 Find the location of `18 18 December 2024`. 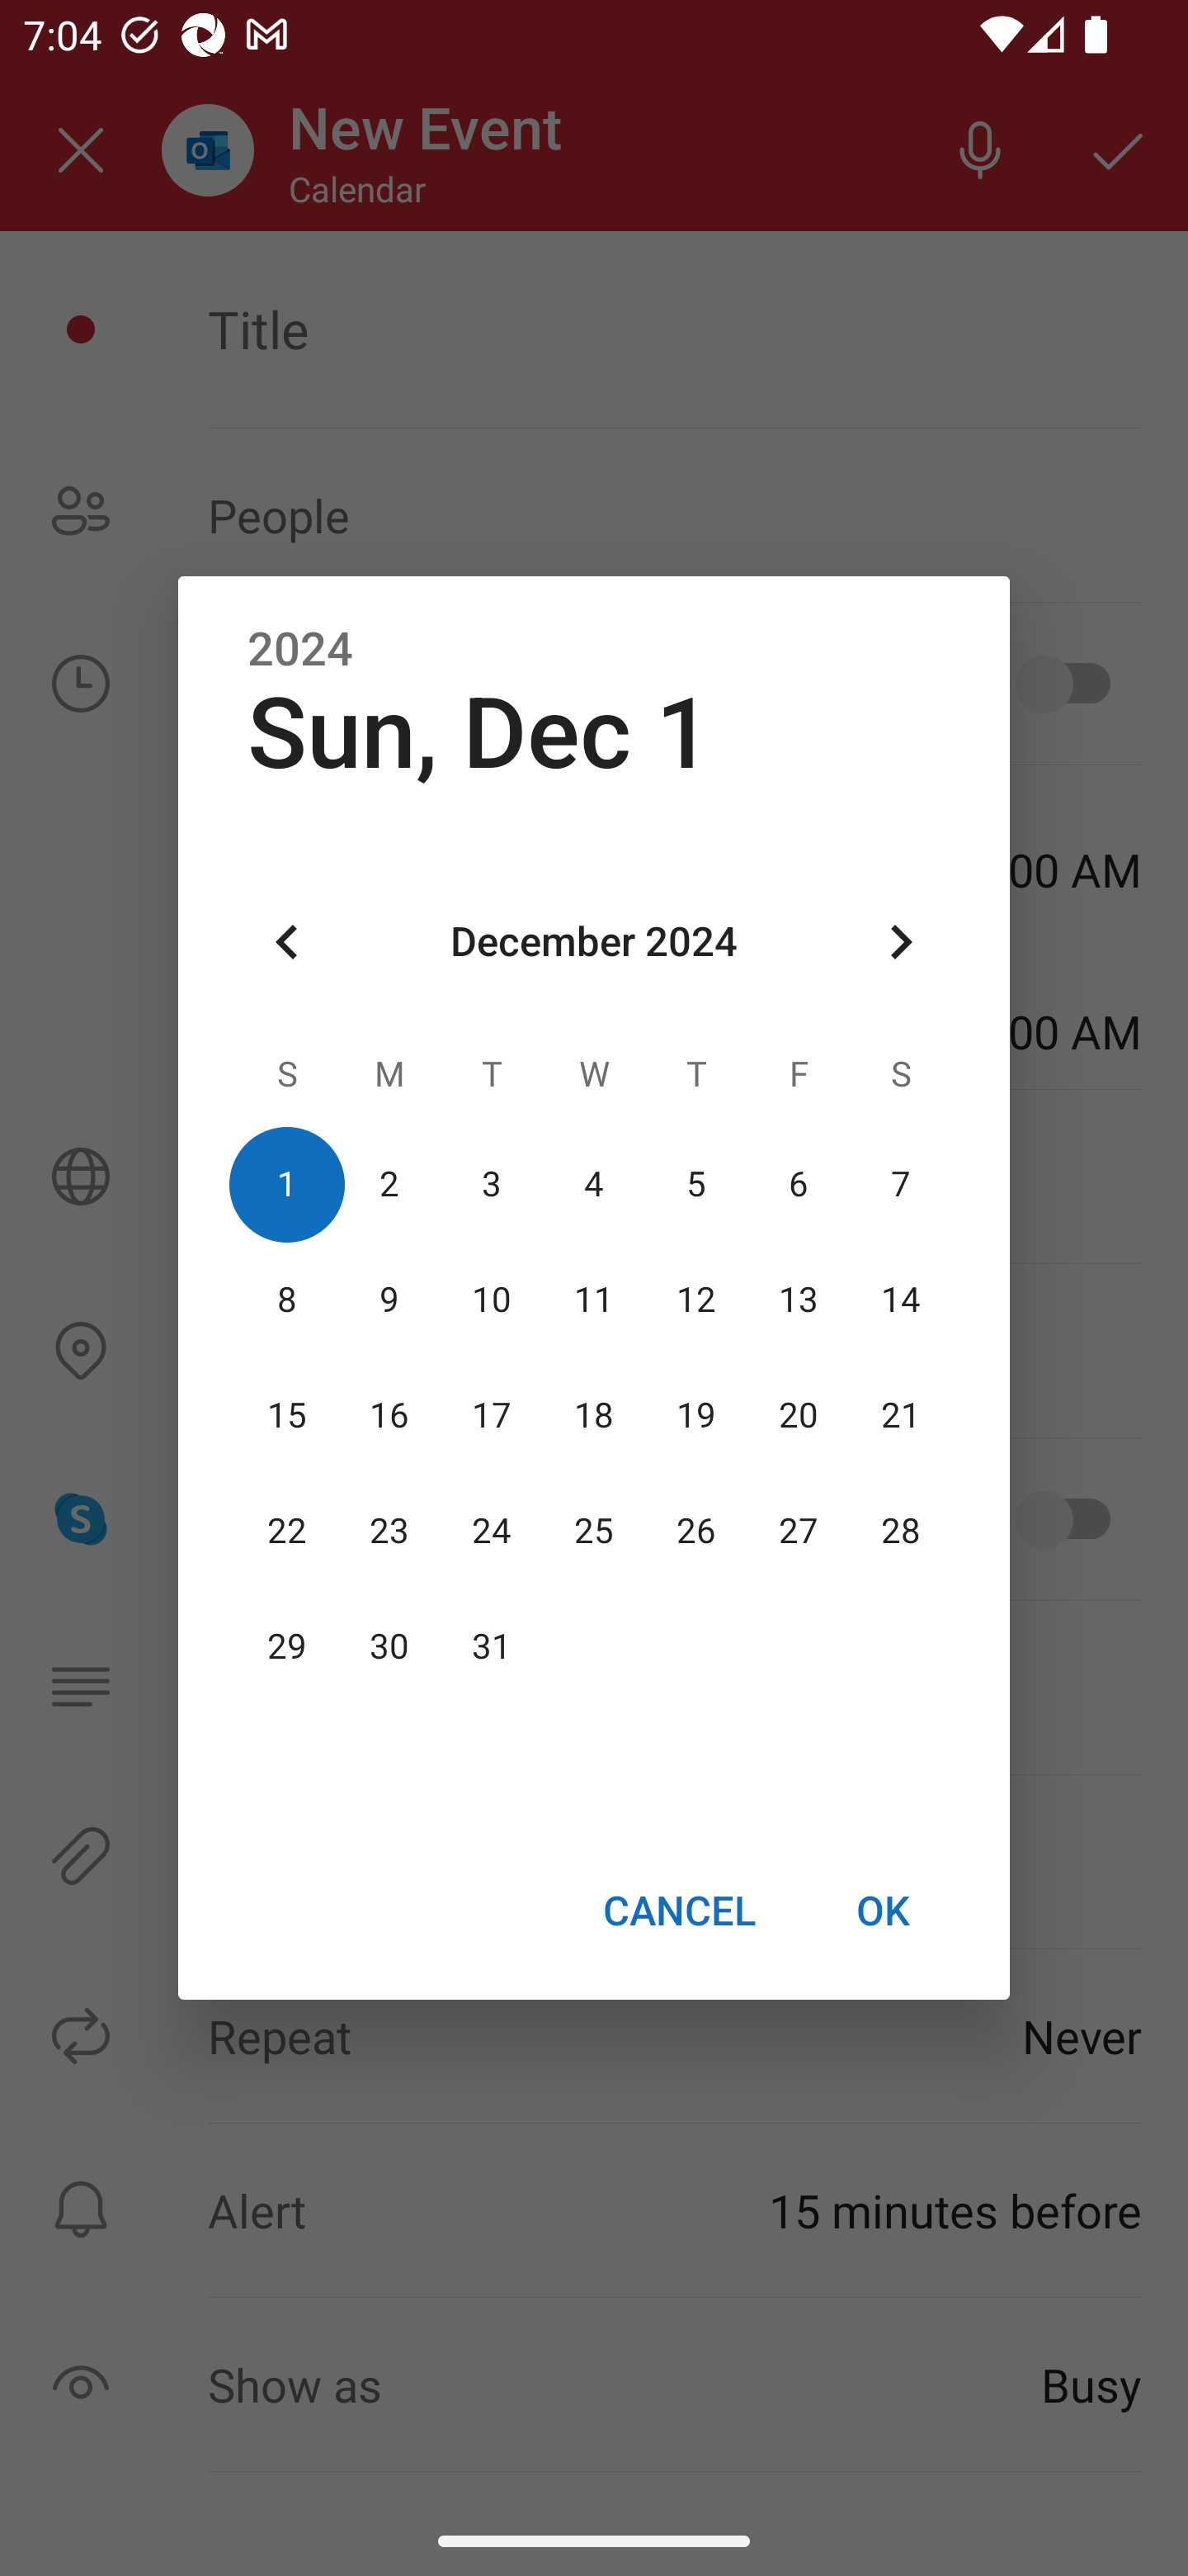

18 18 December 2024 is located at coordinates (594, 1415).